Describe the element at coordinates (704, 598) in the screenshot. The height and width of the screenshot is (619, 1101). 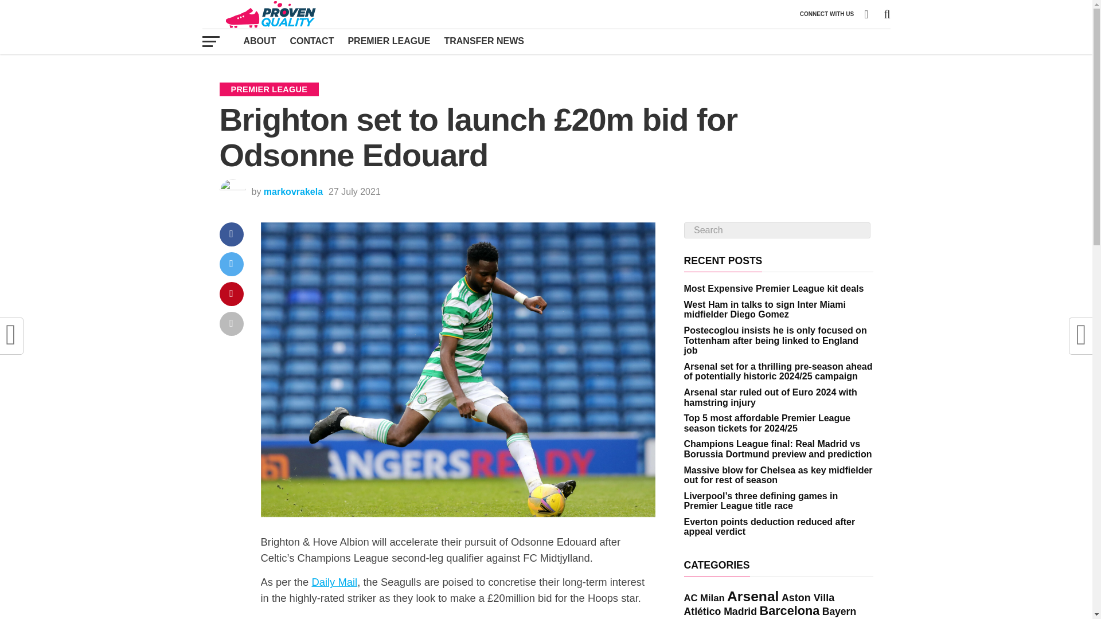
I see `AC Milan` at that location.